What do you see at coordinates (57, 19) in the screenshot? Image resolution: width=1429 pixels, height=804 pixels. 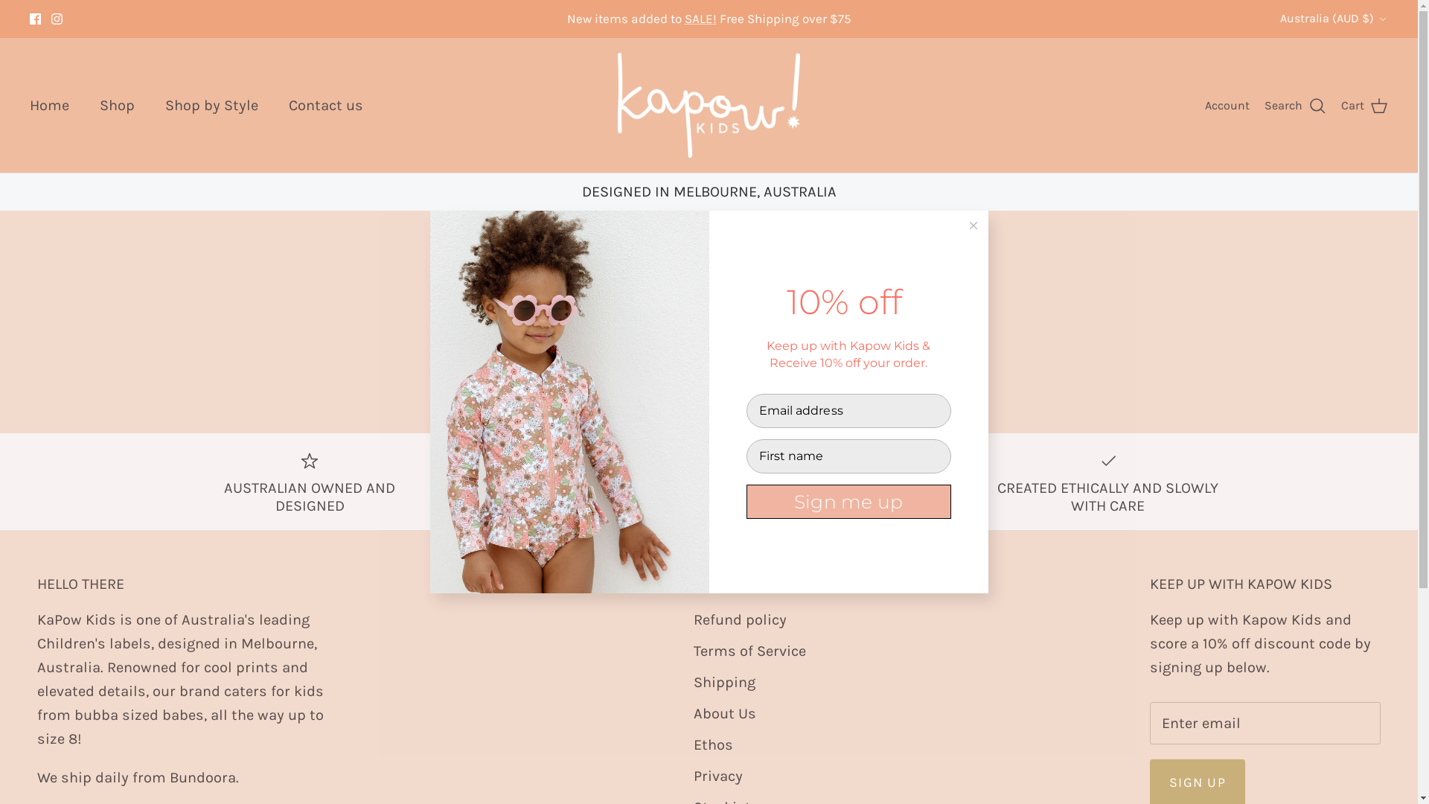 I see `Instagram` at bounding box center [57, 19].